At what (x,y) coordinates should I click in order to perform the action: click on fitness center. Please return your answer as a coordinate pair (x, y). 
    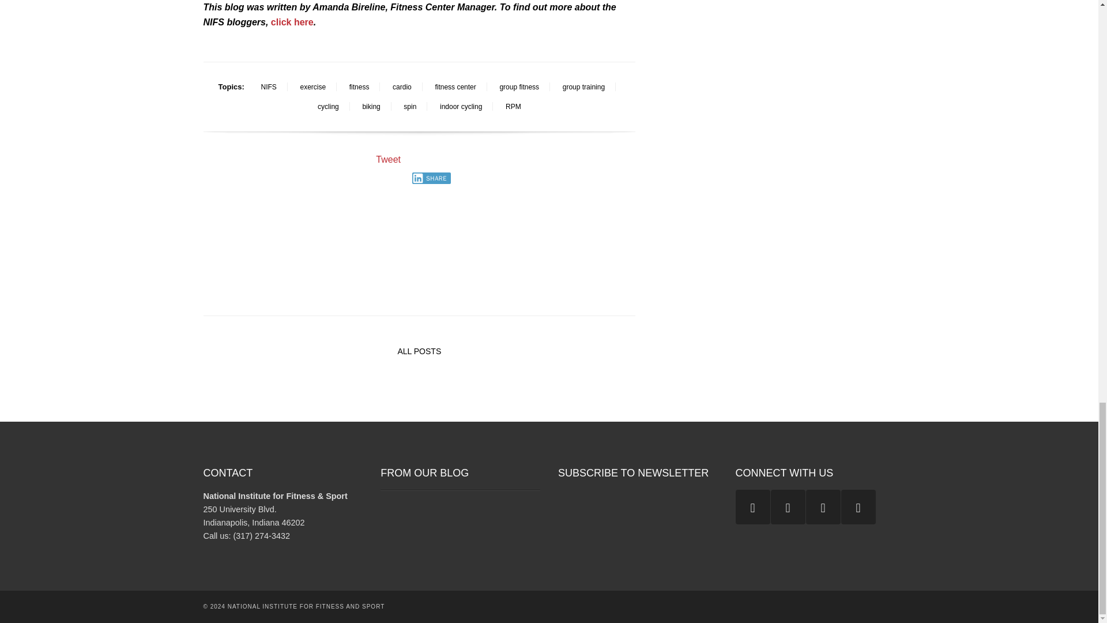
    Looking at the image, I should click on (455, 87).